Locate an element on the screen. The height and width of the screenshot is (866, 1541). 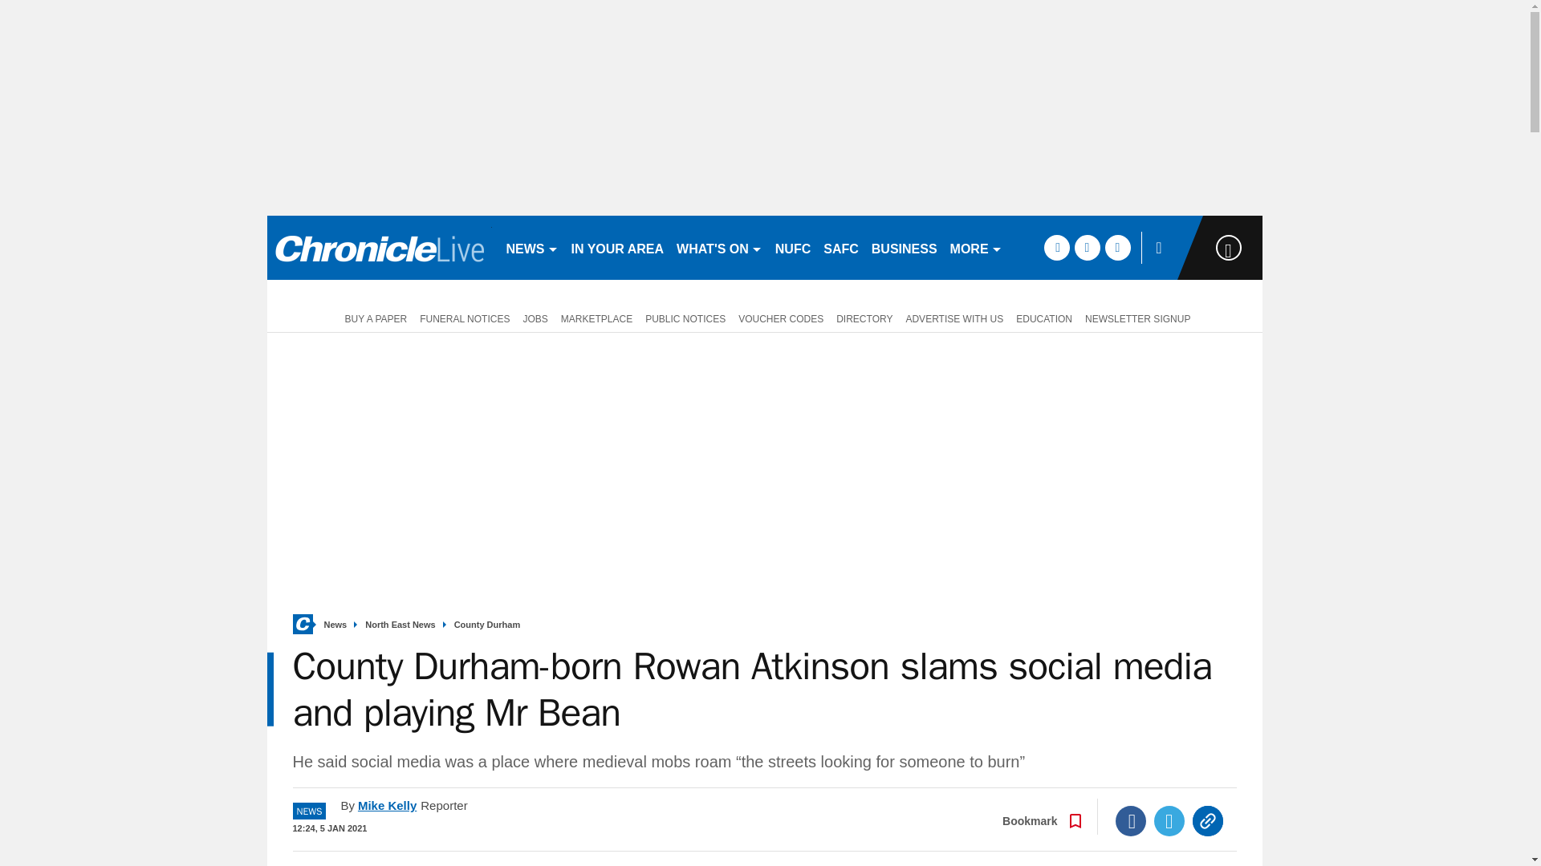
NEWS is located at coordinates (531, 247).